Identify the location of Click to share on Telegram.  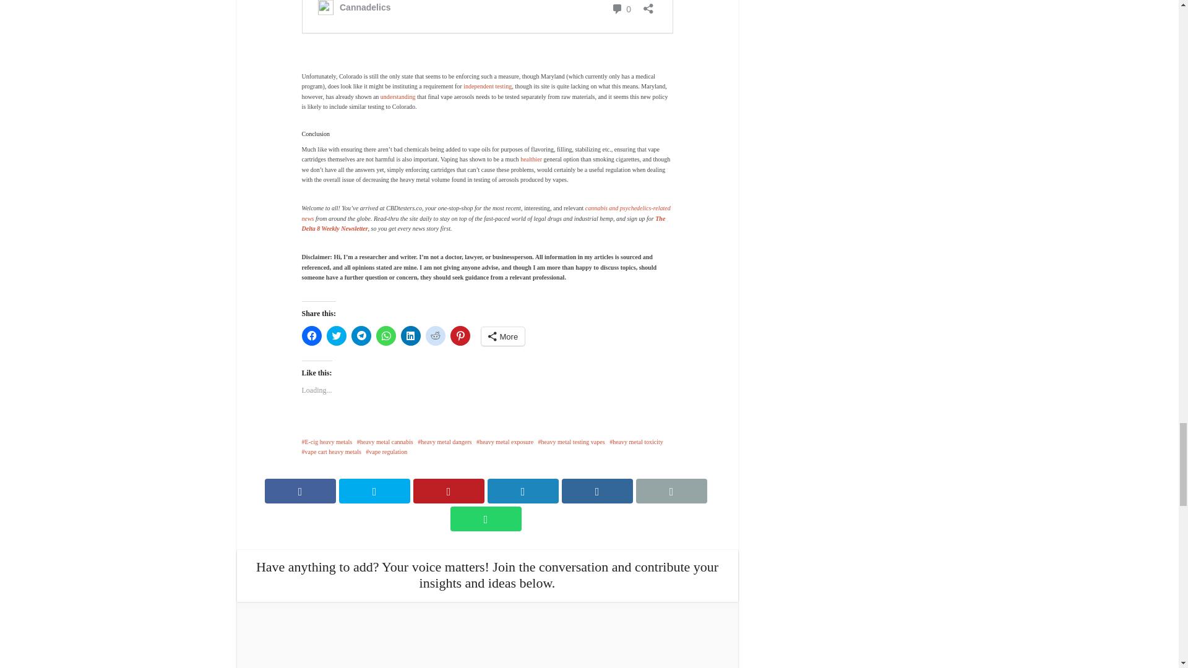
(361, 335).